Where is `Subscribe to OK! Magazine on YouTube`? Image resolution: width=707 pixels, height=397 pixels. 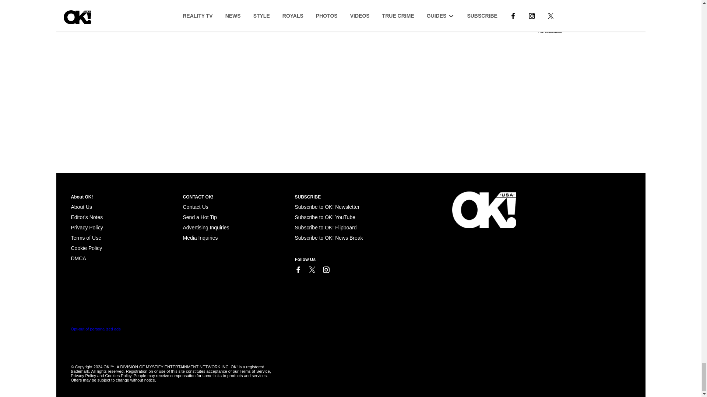 Subscribe to OK! Magazine on YouTube is located at coordinates (325, 217).